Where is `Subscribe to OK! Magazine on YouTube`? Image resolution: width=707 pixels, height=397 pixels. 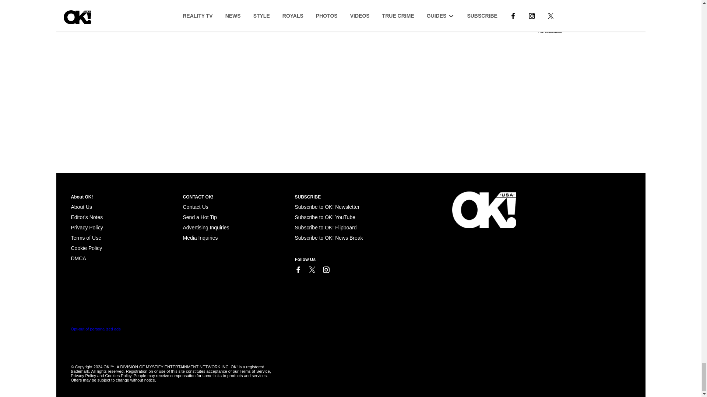 Subscribe to OK! Magazine on YouTube is located at coordinates (325, 217).